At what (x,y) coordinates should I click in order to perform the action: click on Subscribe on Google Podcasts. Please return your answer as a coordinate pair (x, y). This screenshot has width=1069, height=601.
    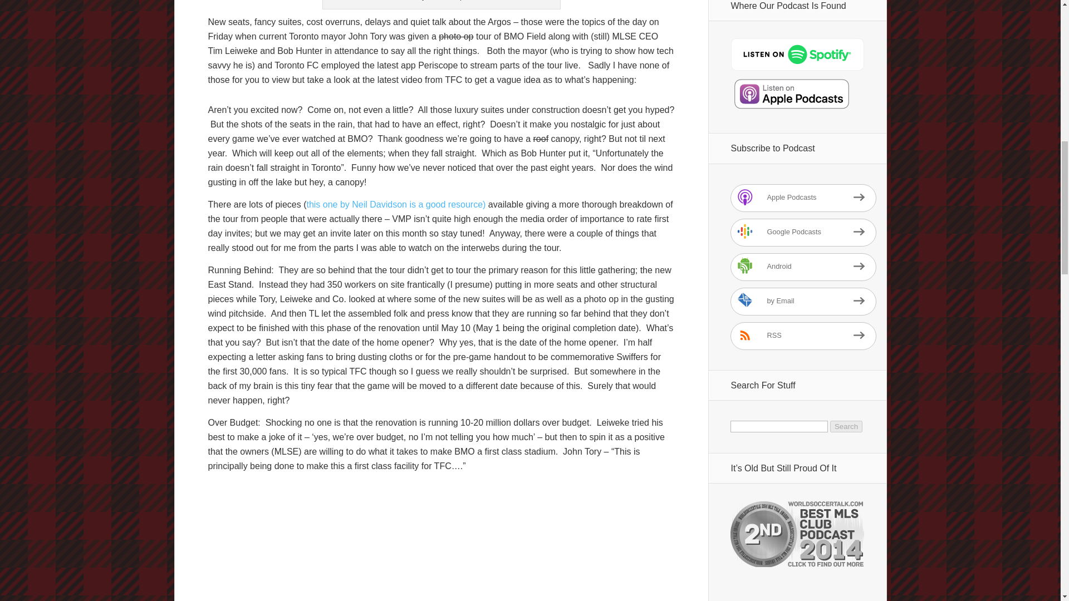
    Looking at the image, I should click on (803, 233).